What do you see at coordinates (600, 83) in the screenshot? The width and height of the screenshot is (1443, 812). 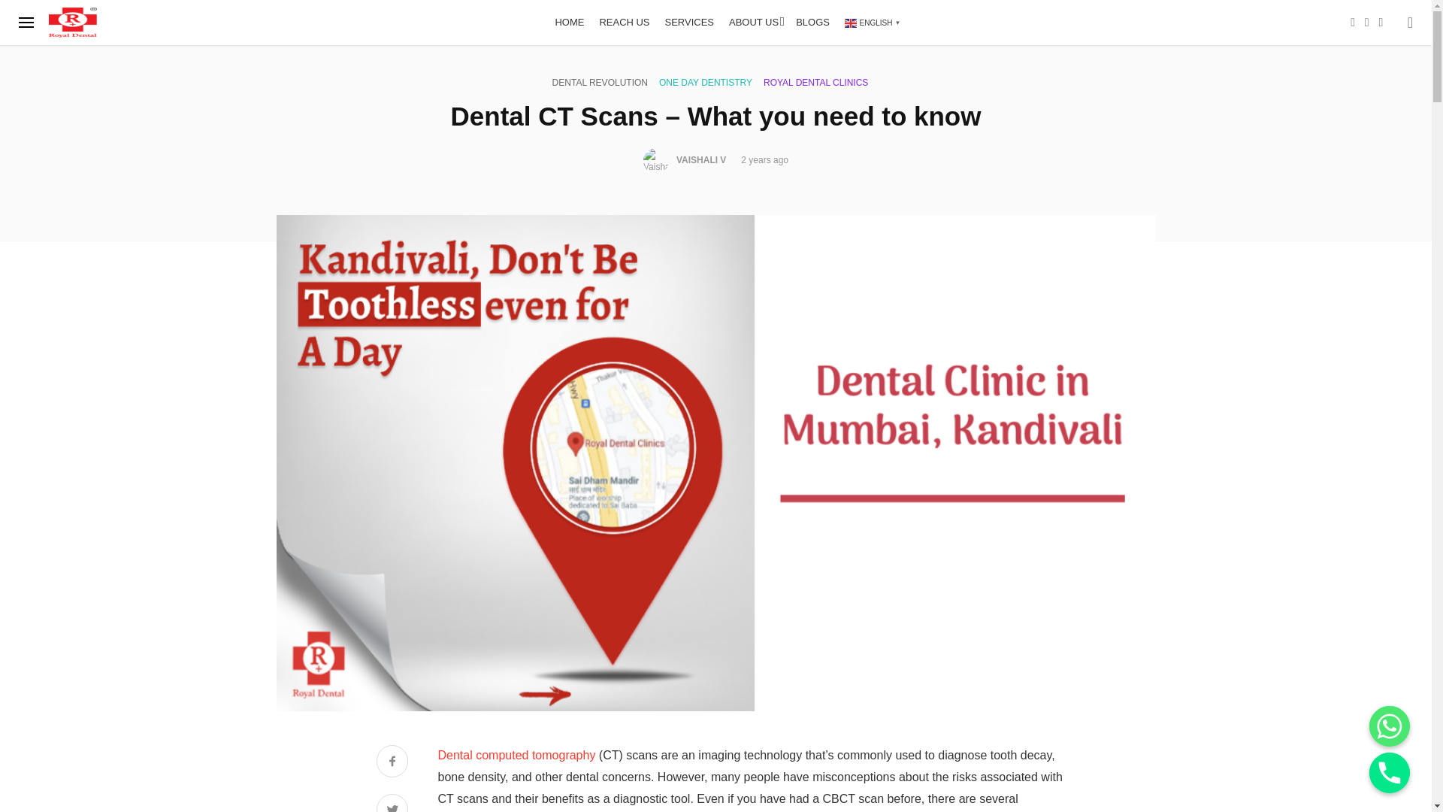 I see `DENTAL REVOLUTION` at bounding box center [600, 83].